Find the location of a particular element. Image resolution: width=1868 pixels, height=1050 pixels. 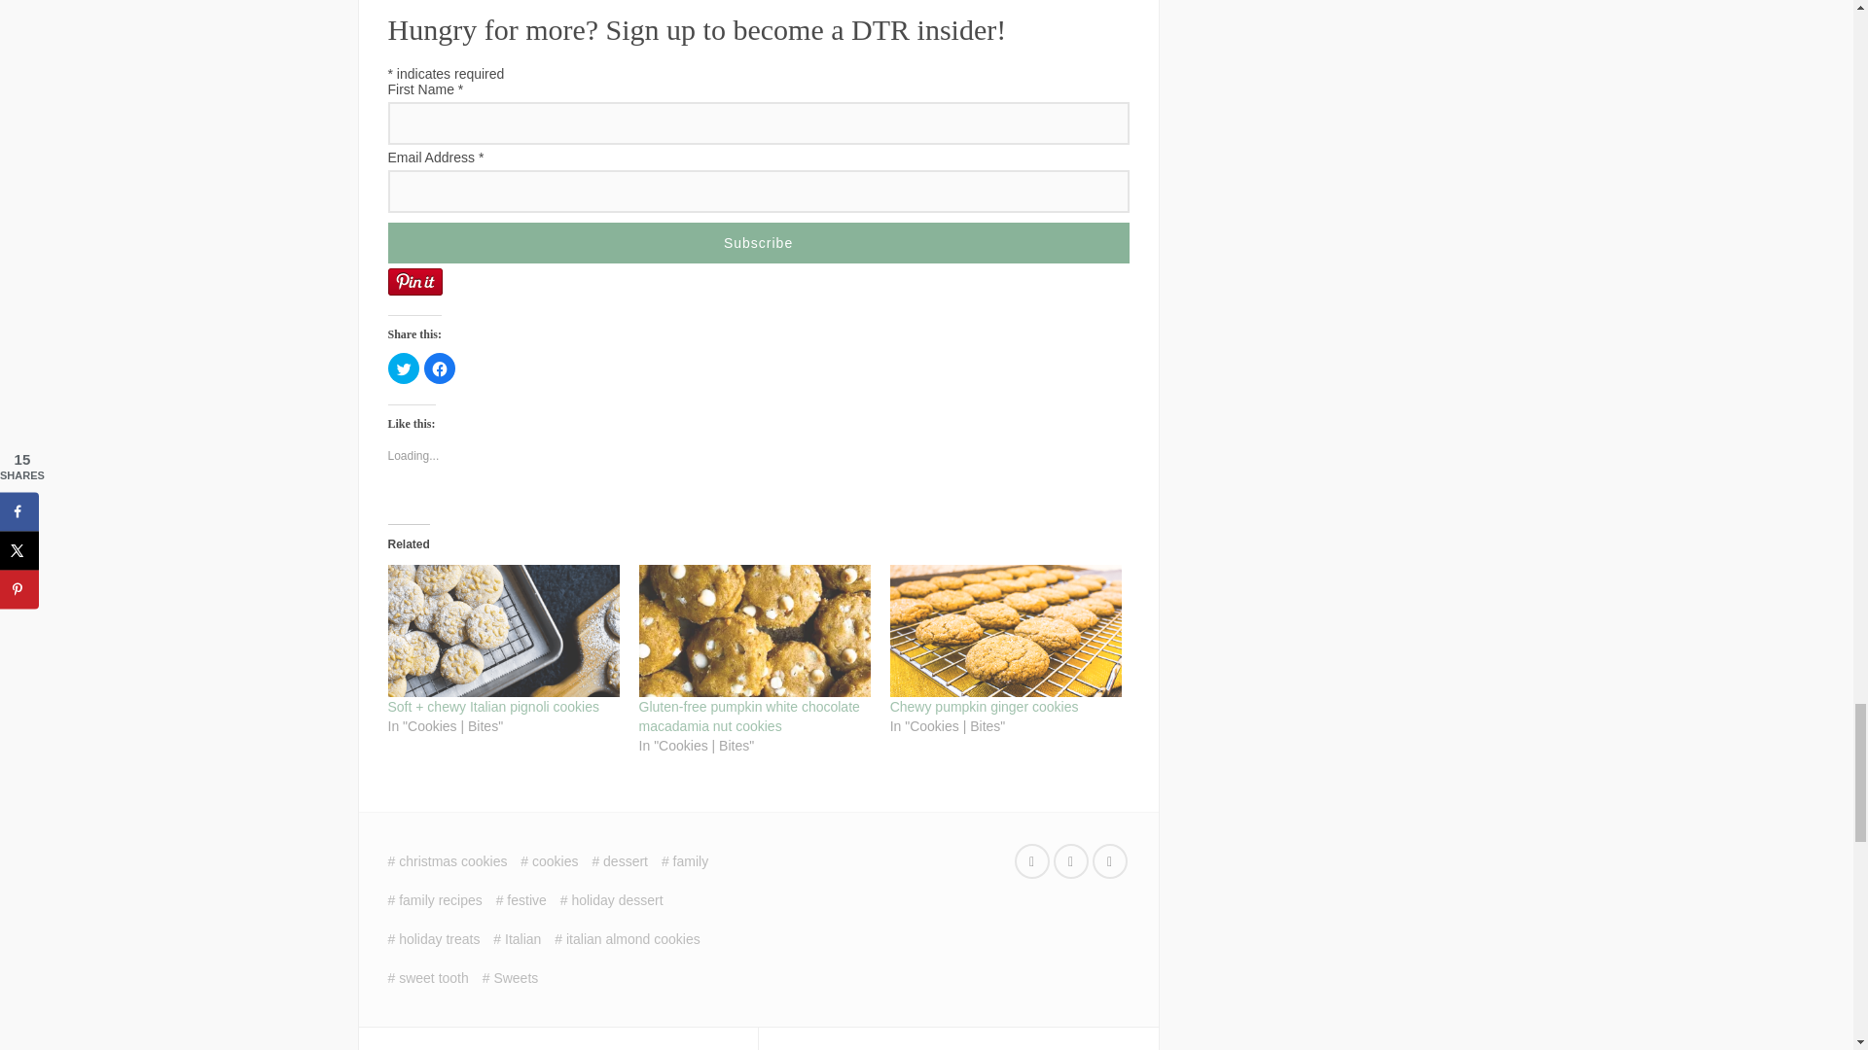

Gluten-free pumpkin white chocolate macadamia nut cookies is located at coordinates (749, 716).